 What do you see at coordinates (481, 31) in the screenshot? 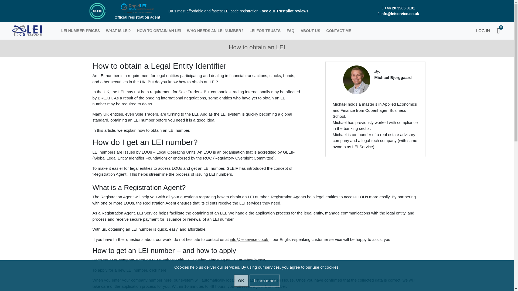
I see `LOG IN` at bounding box center [481, 31].